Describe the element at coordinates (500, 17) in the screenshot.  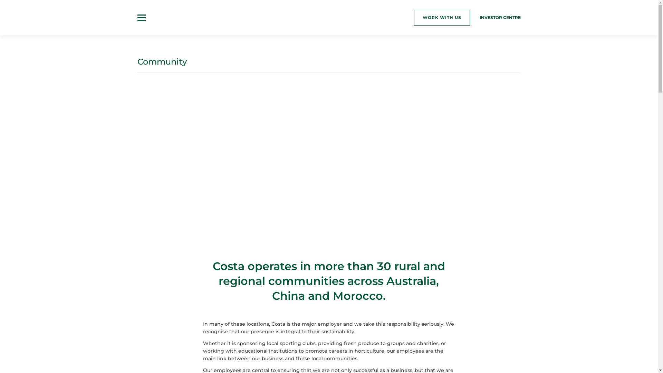
I see `INVESTOR CENTRE` at that location.